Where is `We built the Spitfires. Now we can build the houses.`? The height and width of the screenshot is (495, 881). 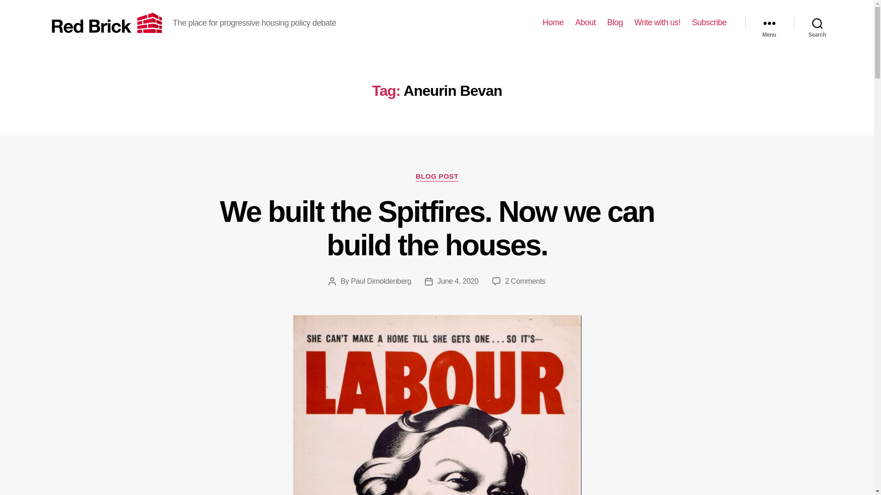
We built the Spitfires. Now we can build the houses. is located at coordinates (437, 228).